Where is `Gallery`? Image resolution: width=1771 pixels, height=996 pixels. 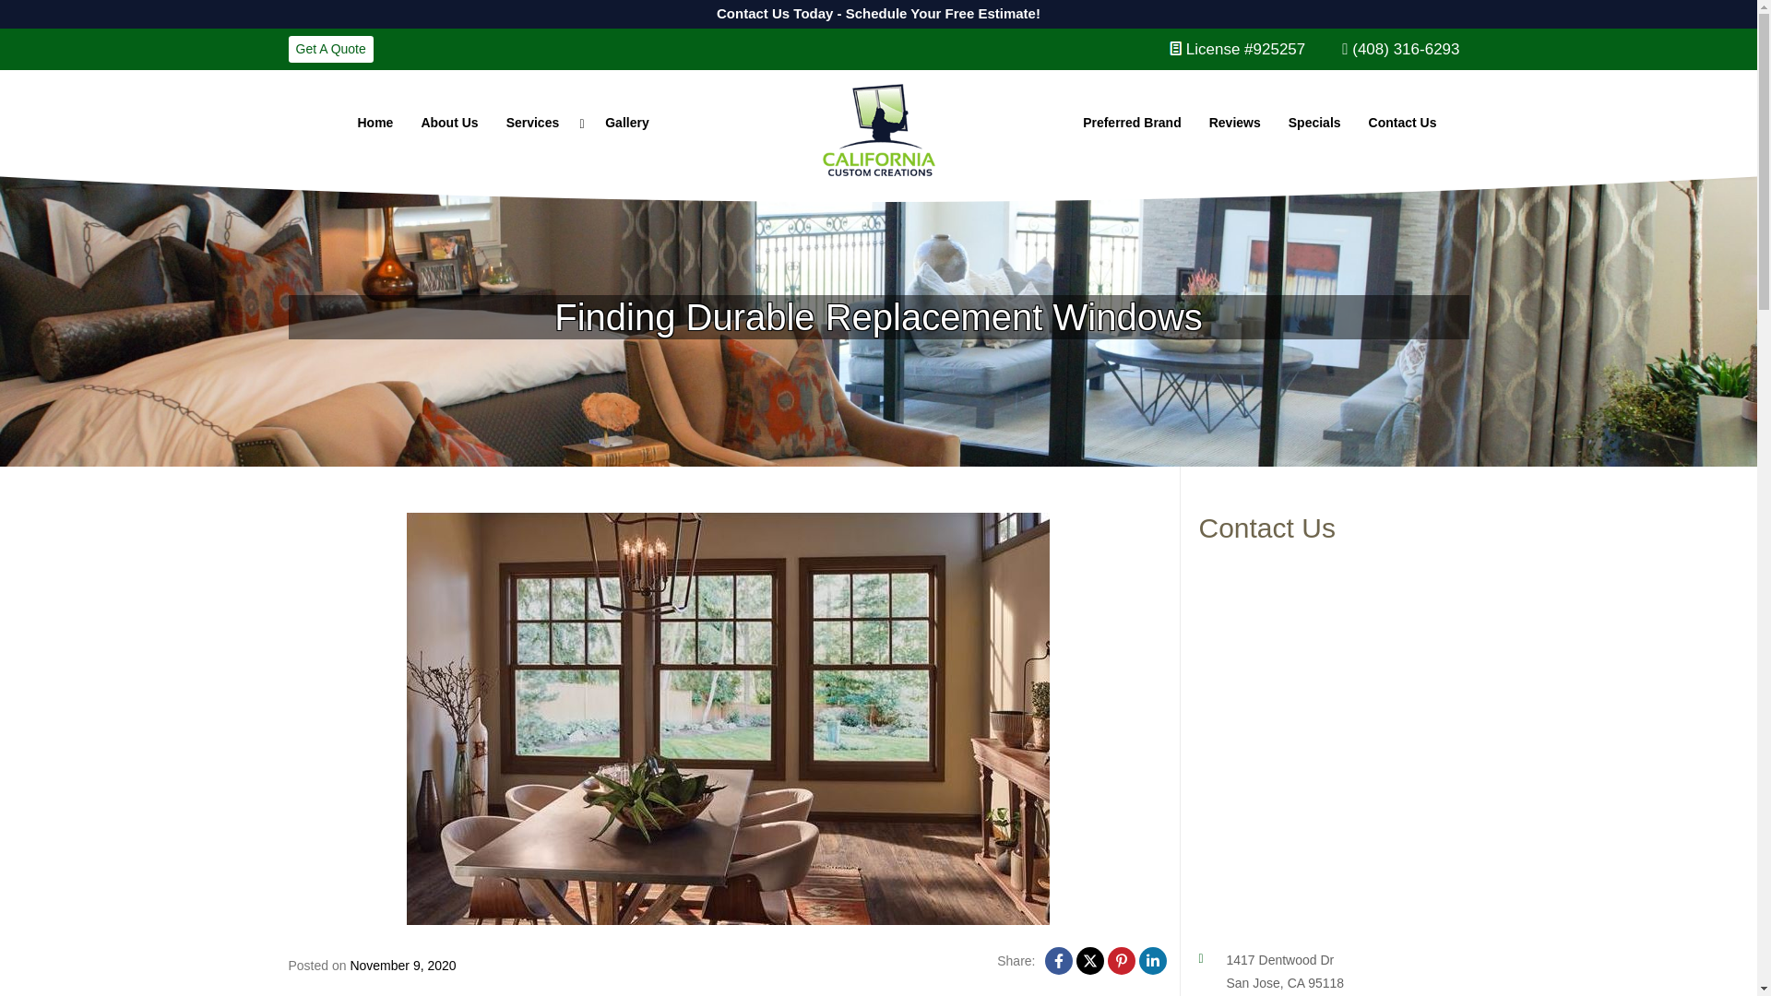
Gallery is located at coordinates (627, 123).